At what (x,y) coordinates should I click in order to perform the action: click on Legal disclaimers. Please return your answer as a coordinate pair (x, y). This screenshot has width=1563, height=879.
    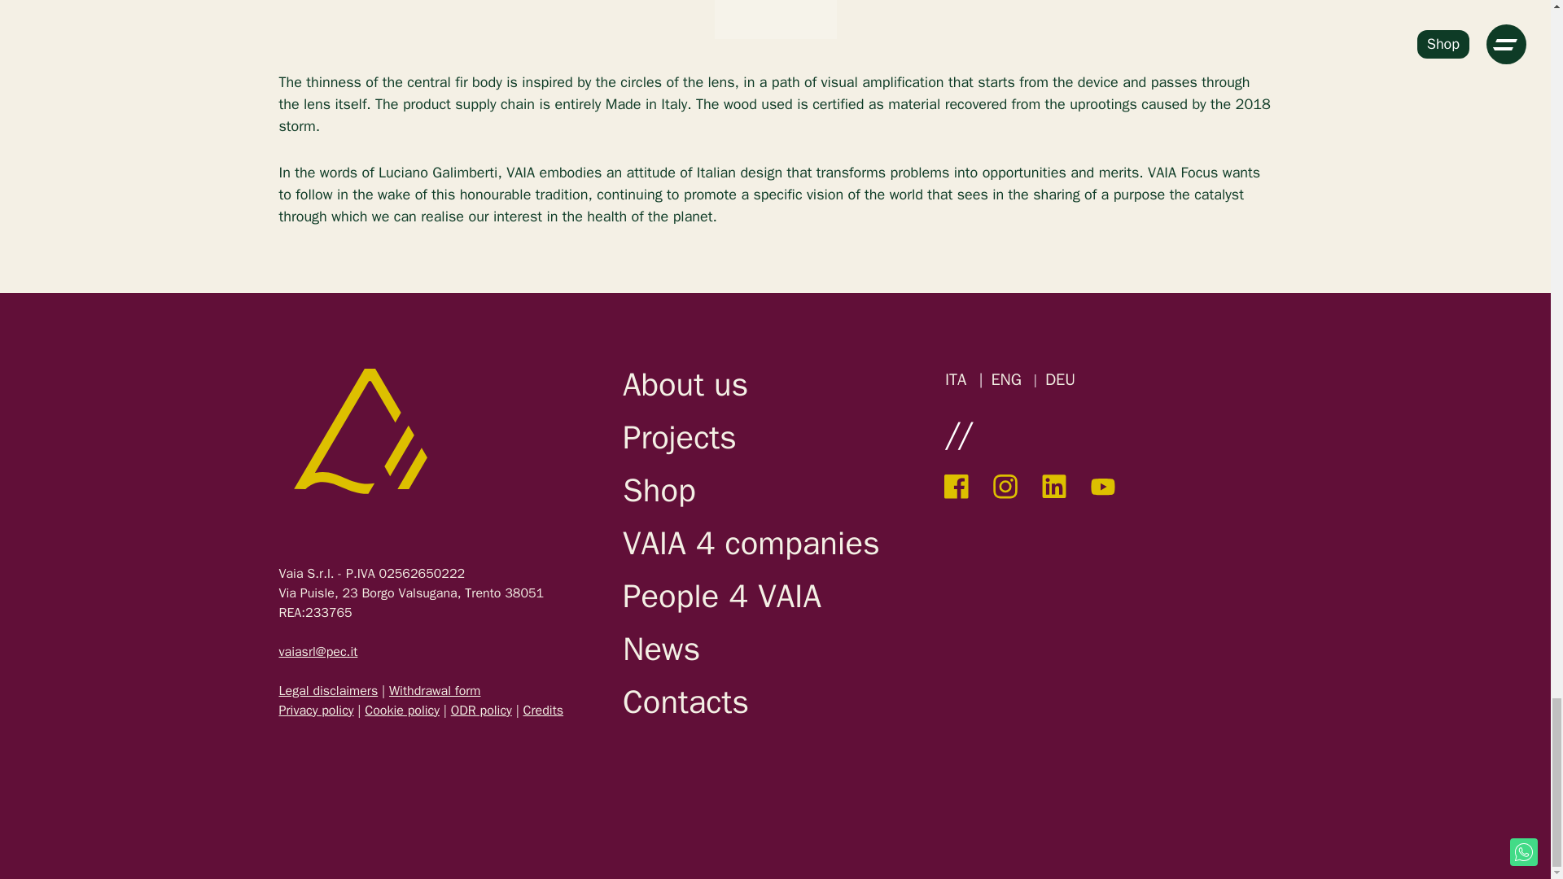
    Looking at the image, I should click on (327, 690).